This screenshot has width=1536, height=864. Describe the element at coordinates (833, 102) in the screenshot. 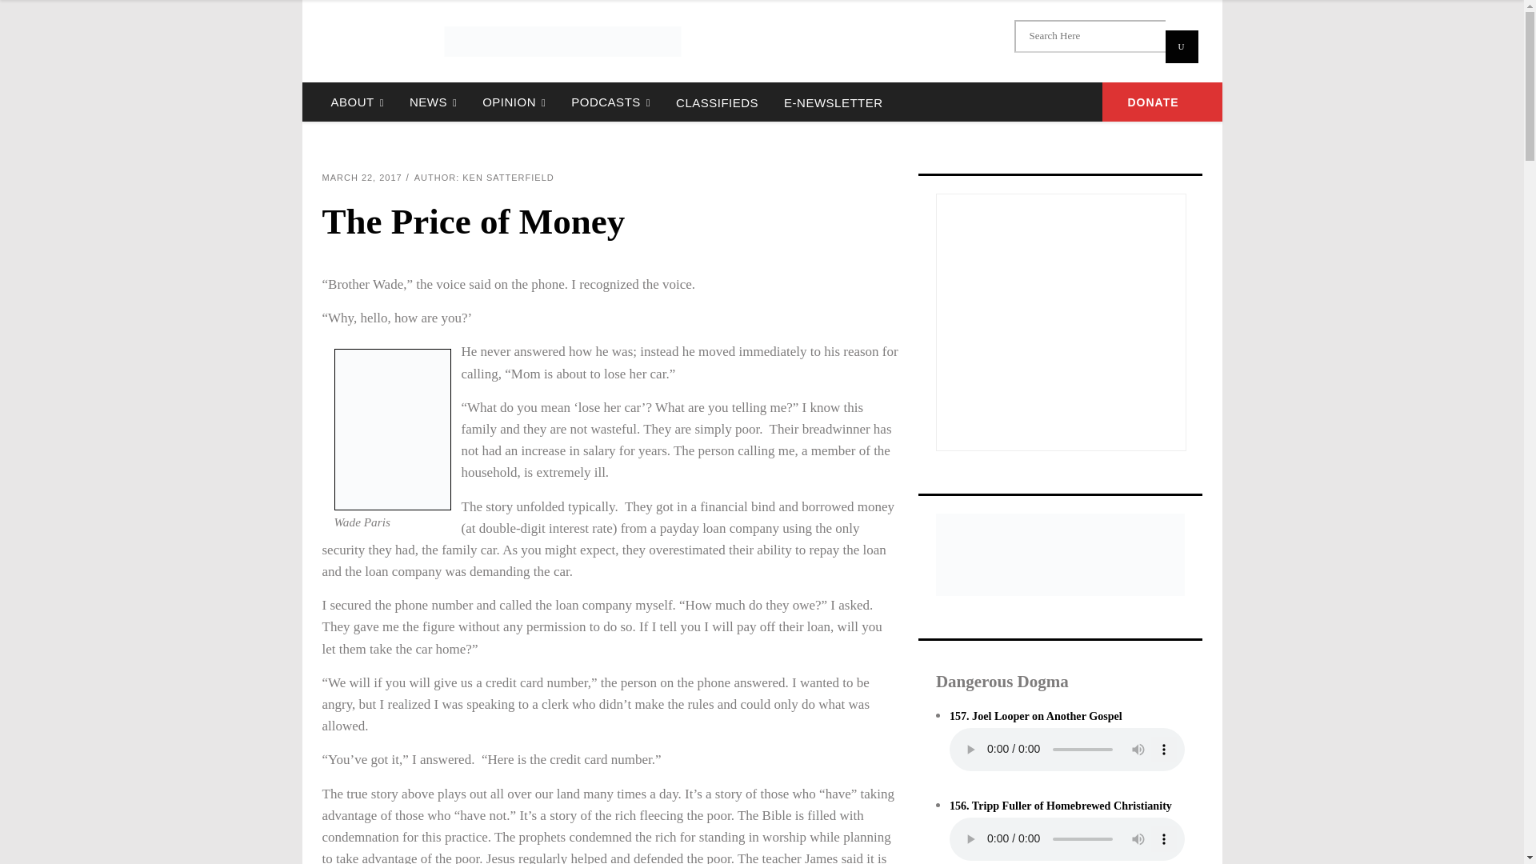

I see `E-NEWSLETTER` at that location.